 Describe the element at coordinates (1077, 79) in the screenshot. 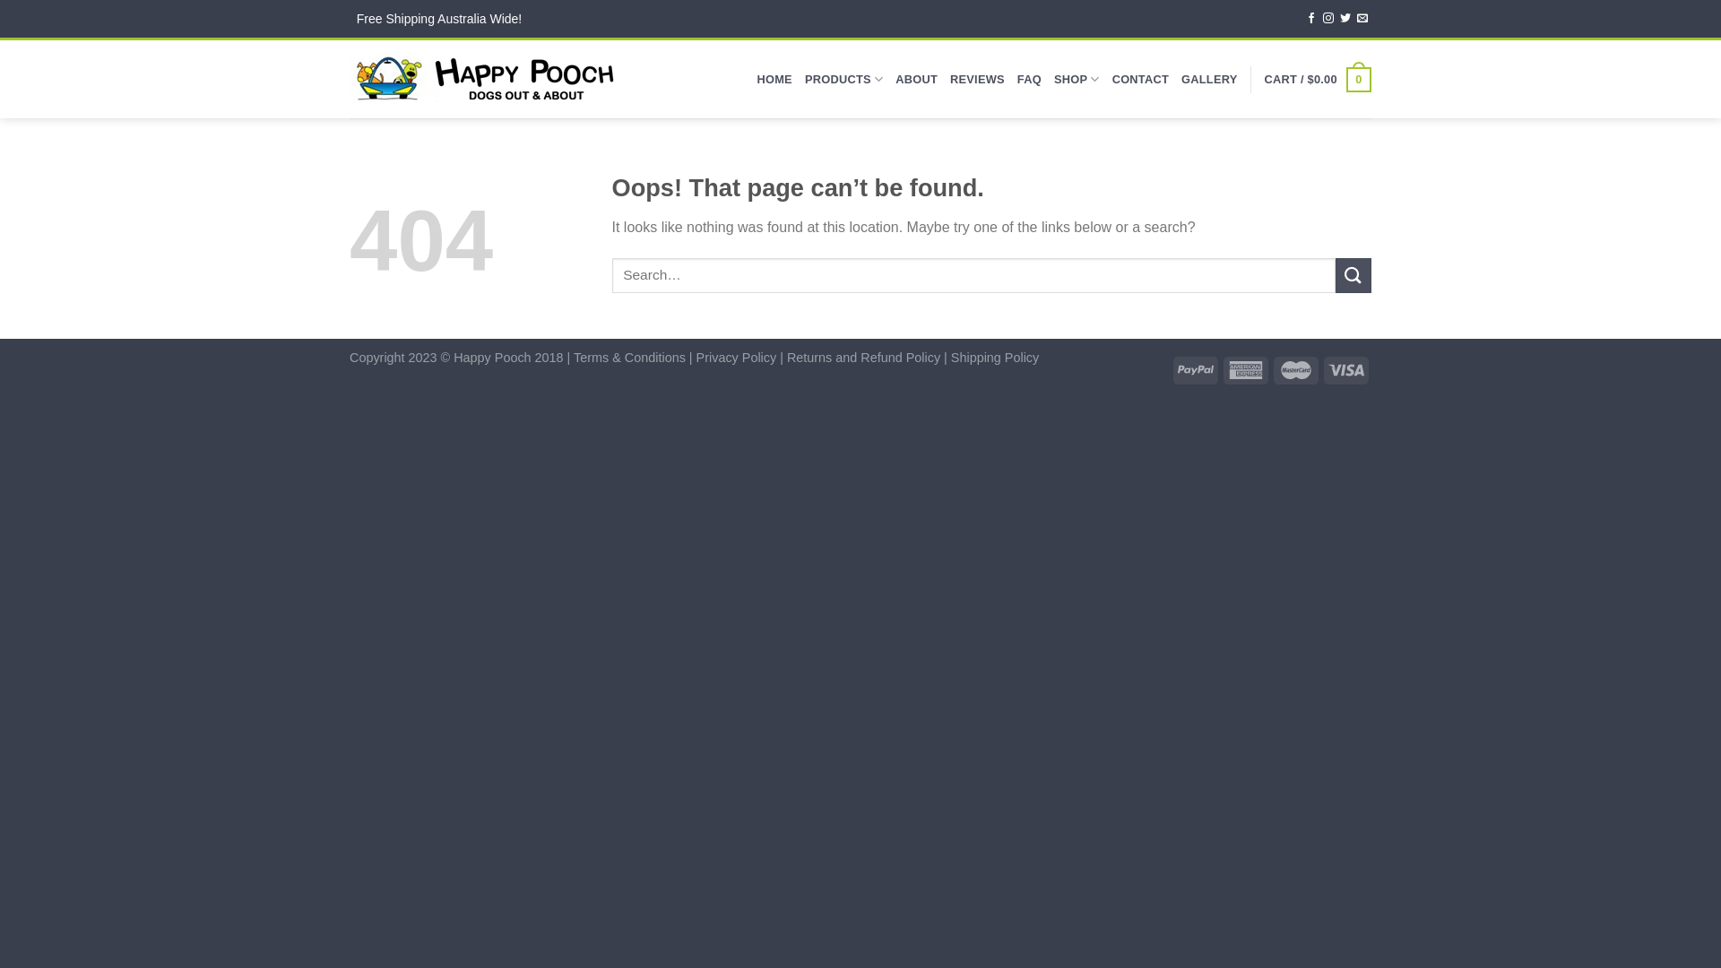

I see `SHOP` at that location.